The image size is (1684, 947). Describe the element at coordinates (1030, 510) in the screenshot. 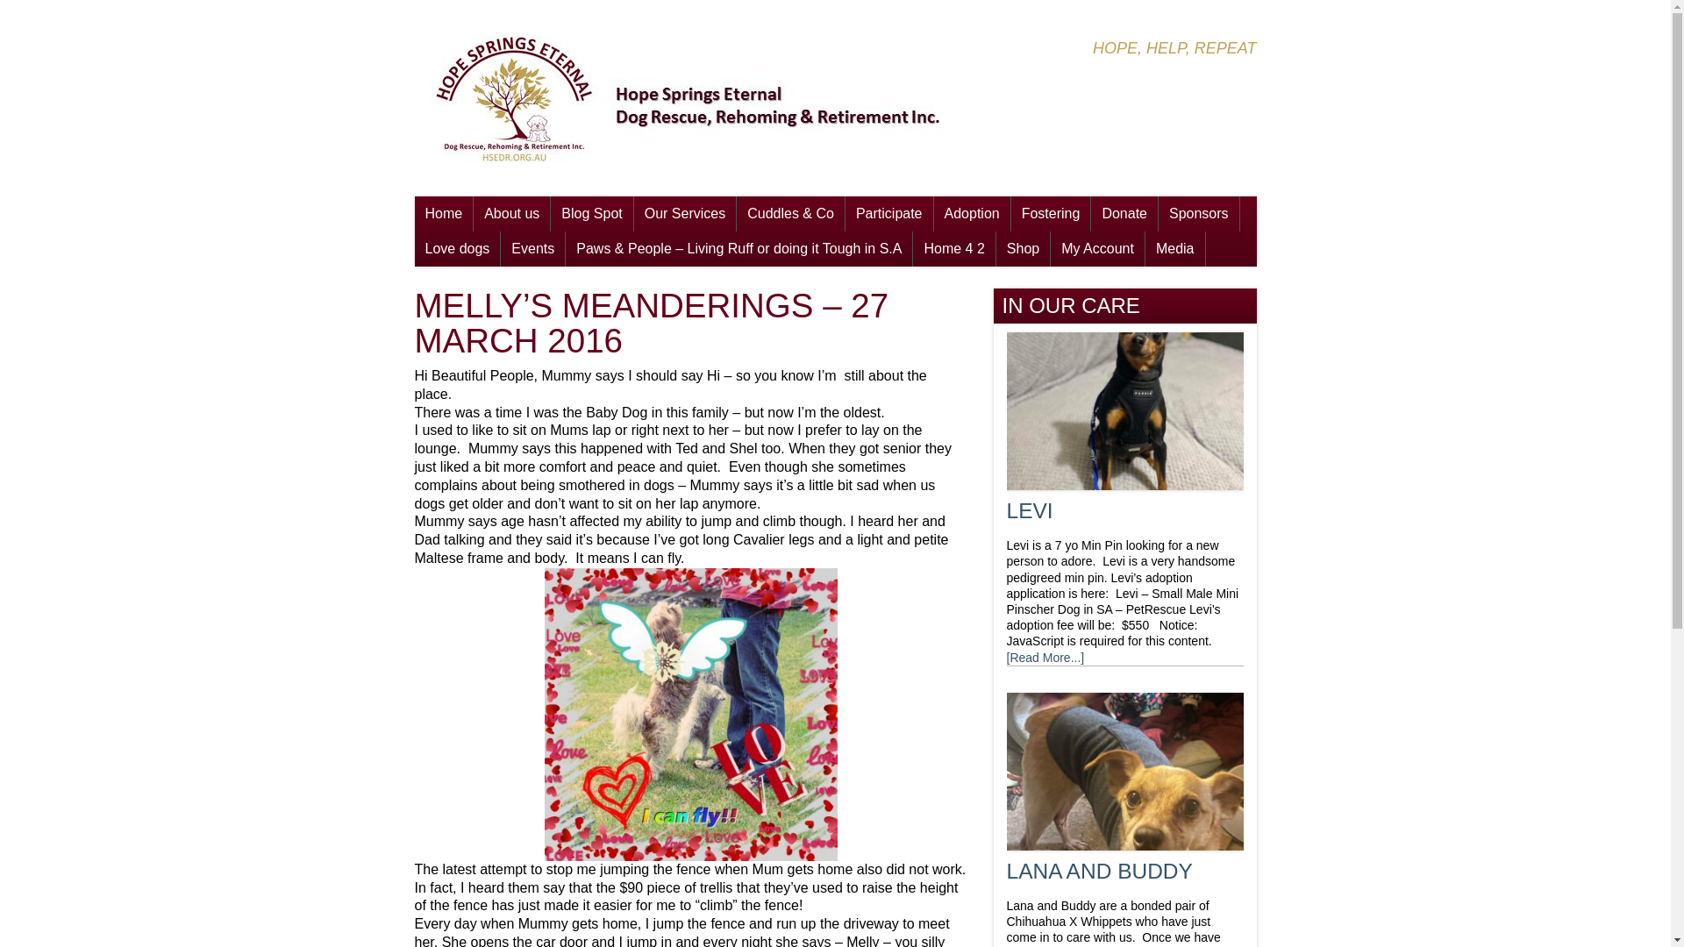

I see `LEVI` at that location.